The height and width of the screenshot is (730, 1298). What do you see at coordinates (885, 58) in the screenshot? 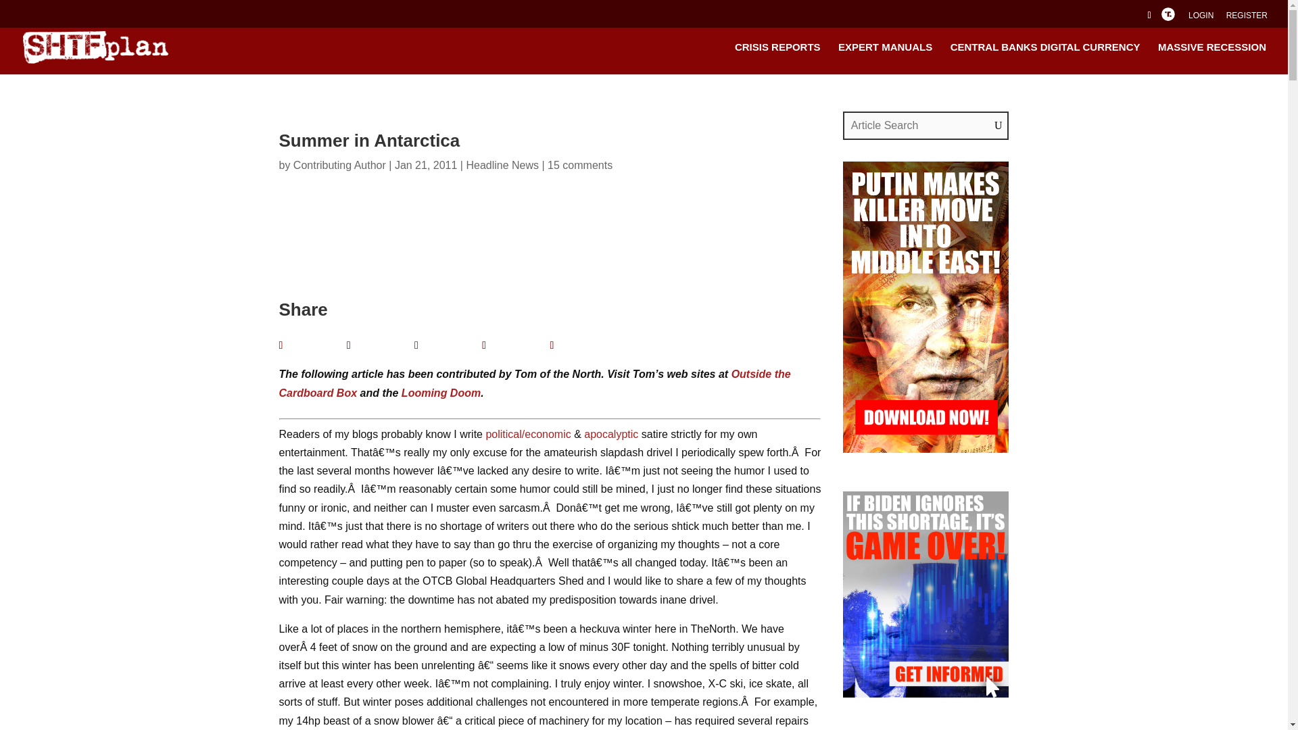
I see `EXPERT MANUALS` at bounding box center [885, 58].